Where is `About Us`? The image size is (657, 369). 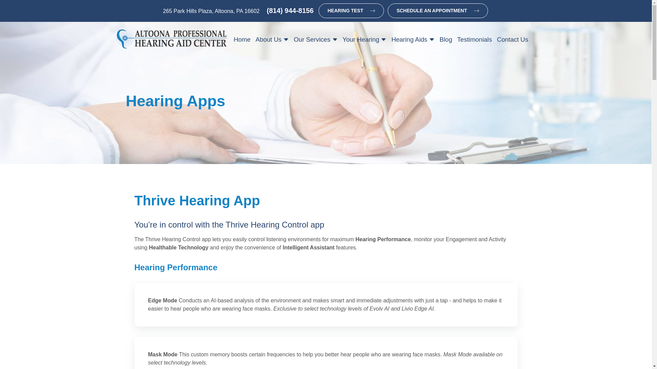
About Us is located at coordinates (272, 40).